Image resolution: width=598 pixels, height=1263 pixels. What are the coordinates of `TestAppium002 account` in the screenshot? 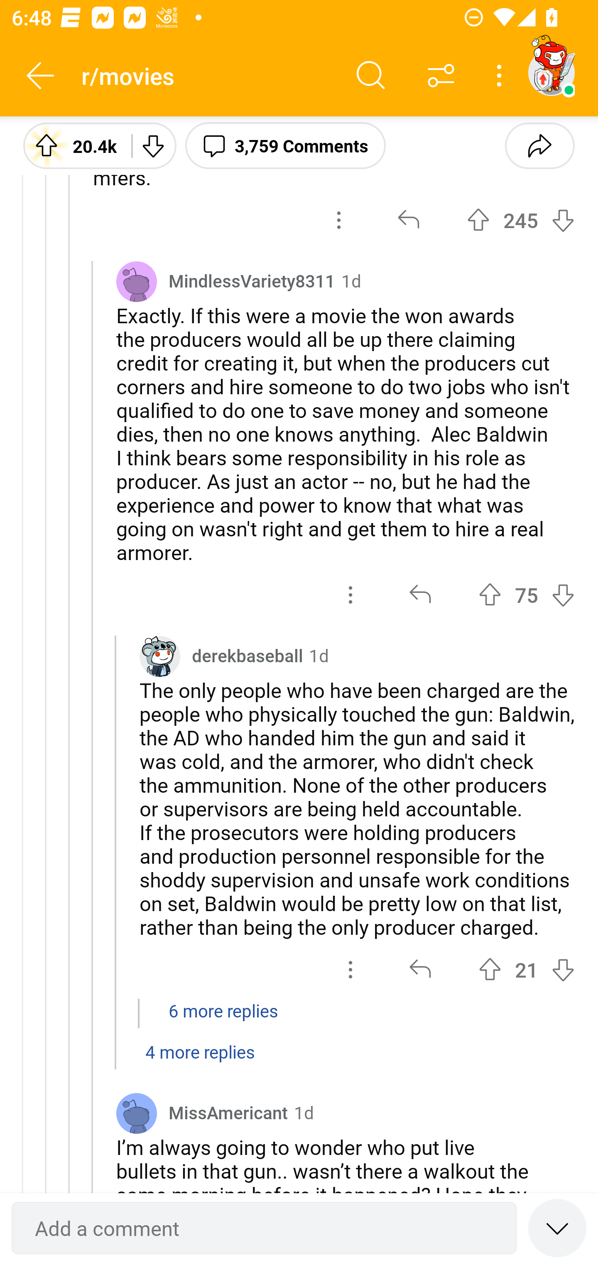 It's located at (551, 72).